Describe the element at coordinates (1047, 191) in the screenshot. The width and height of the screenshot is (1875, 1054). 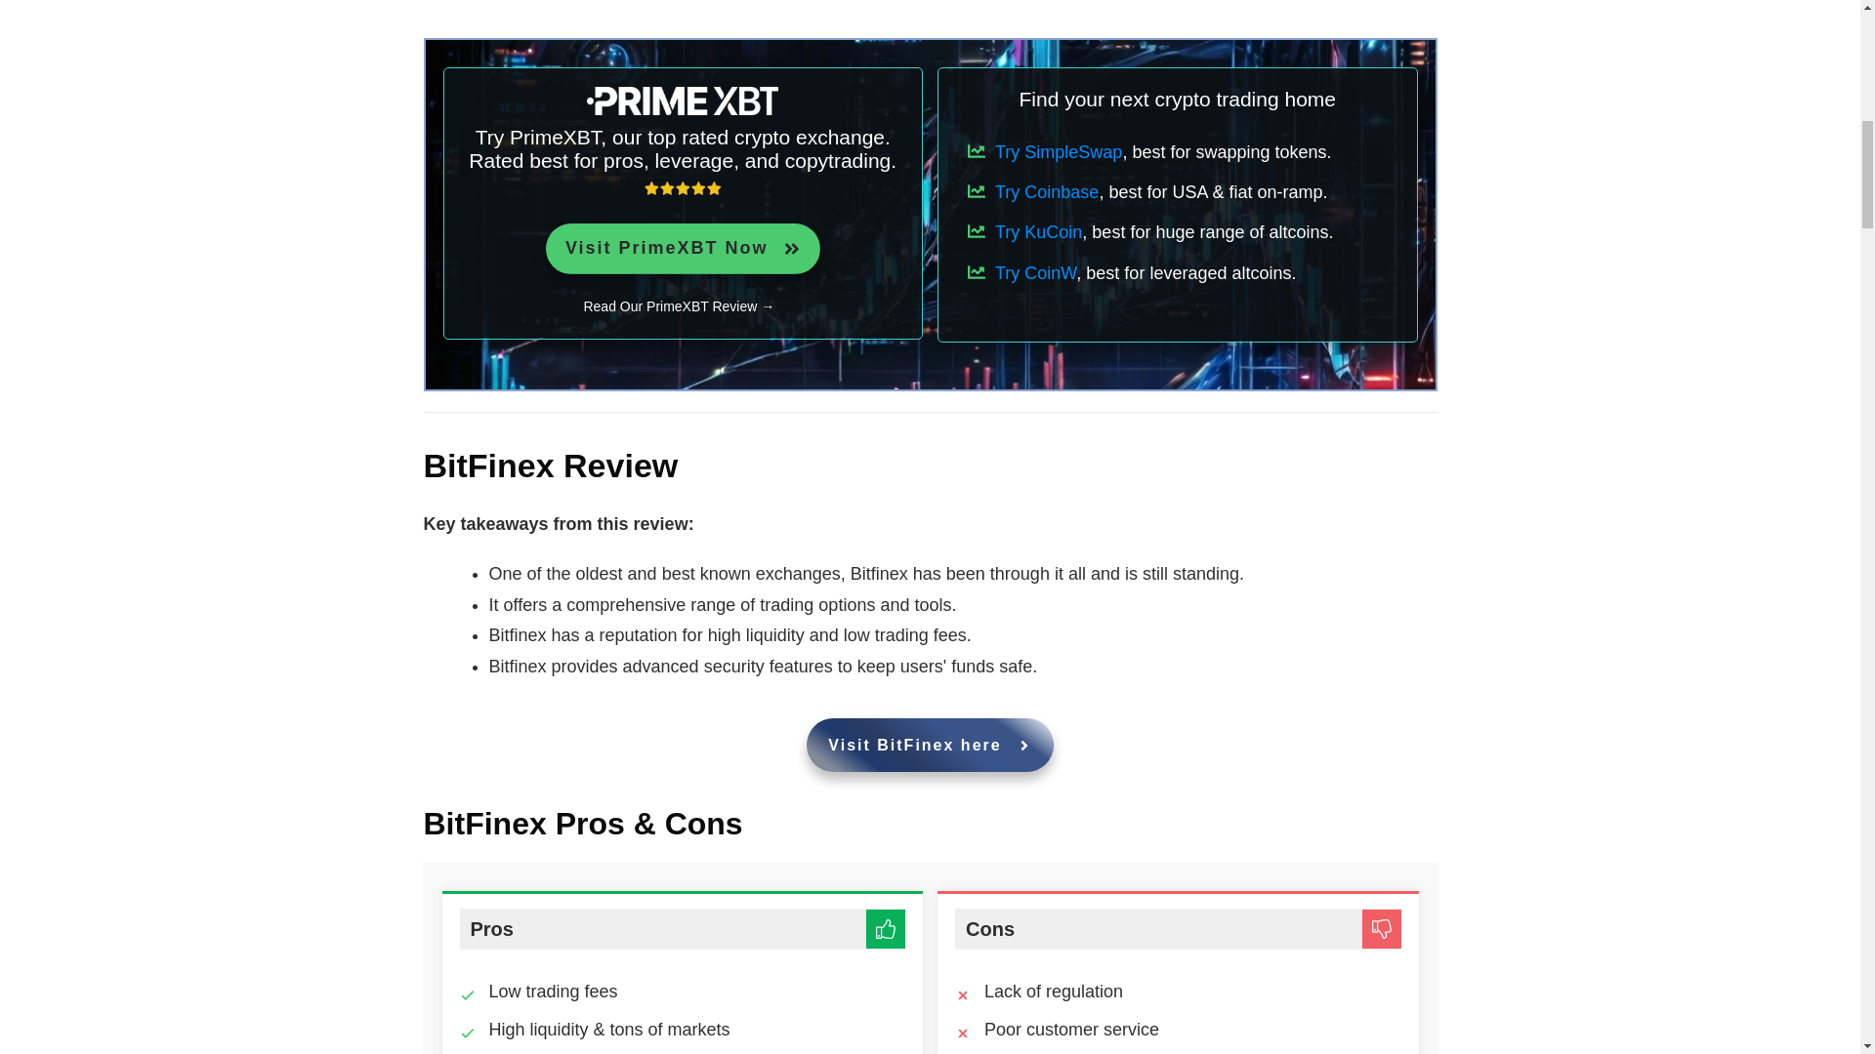
I see `Coinbase` at that location.